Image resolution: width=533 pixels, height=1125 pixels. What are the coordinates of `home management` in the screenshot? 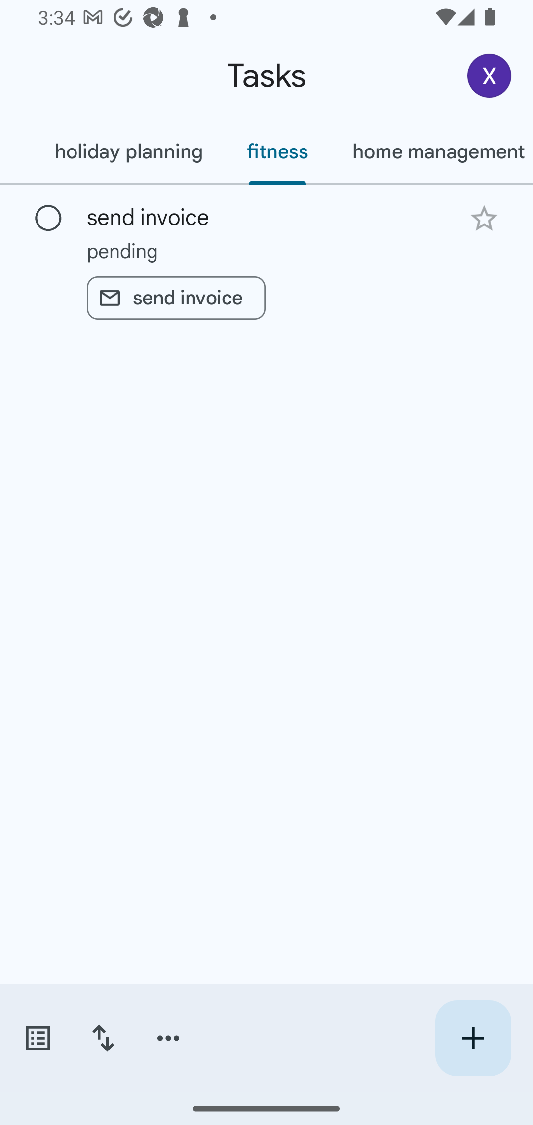 It's located at (431, 151).